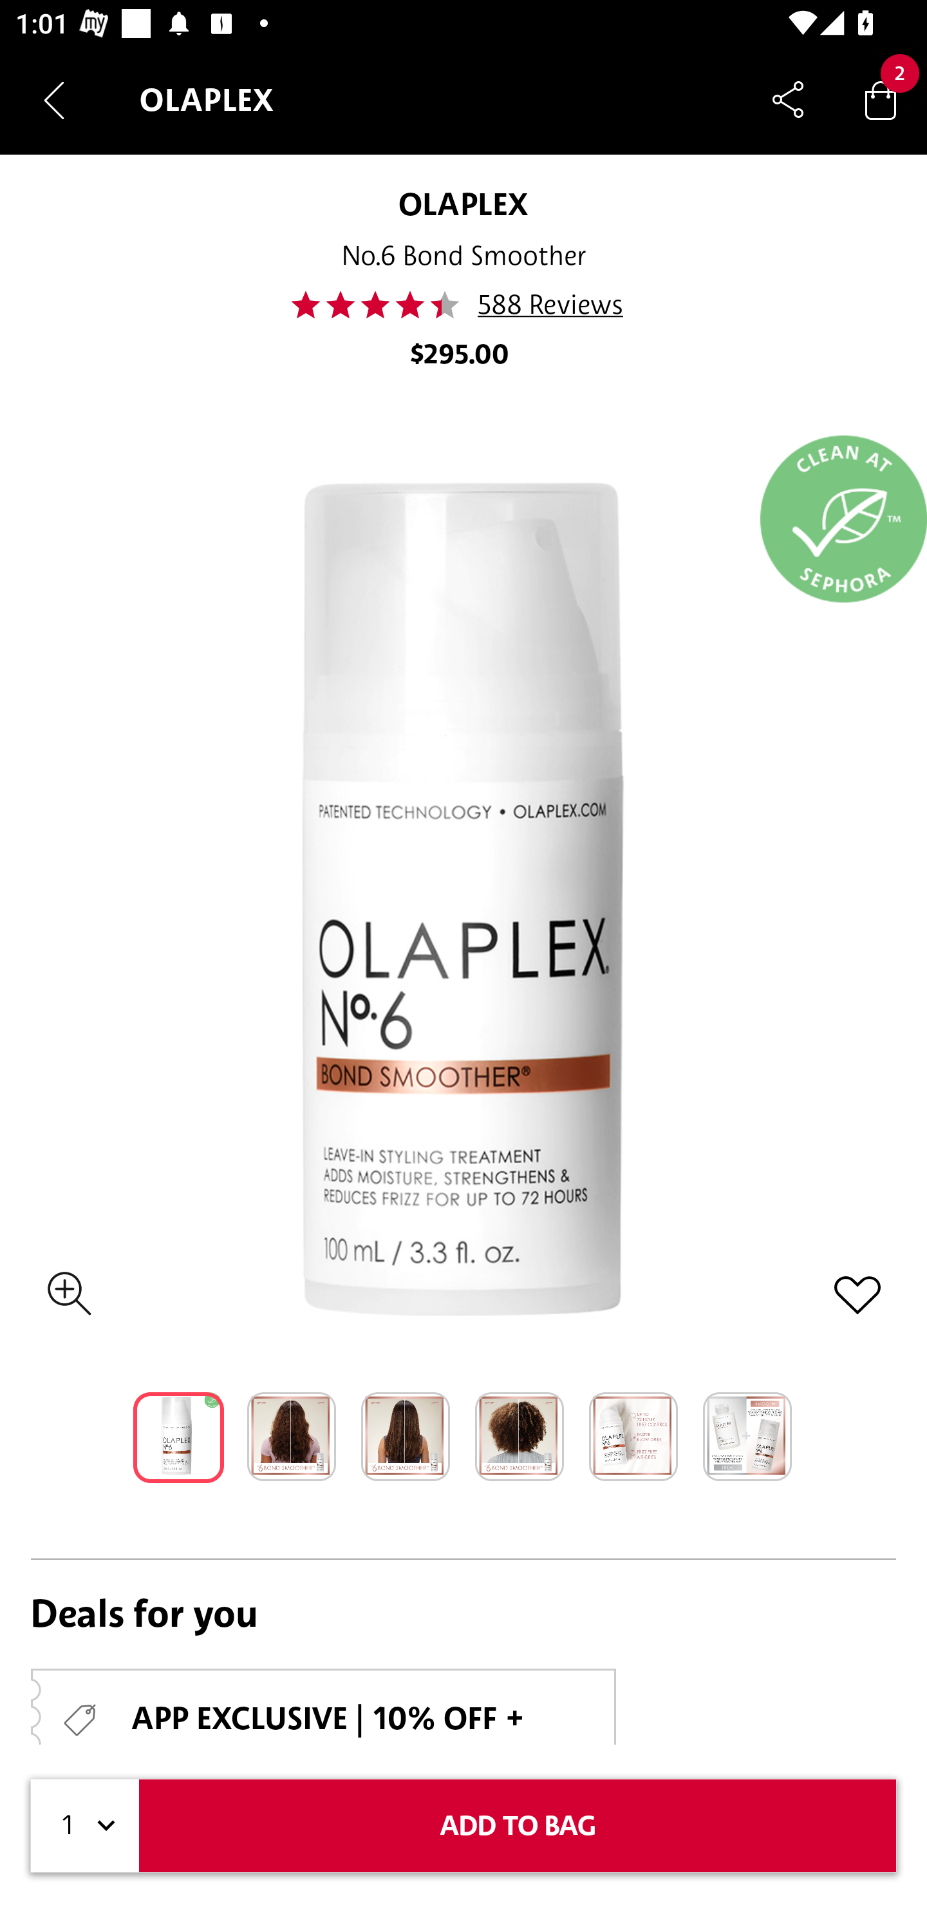 The image size is (927, 1907). What do you see at coordinates (464, 305) in the screenshot?
I see `44.0 588 Reviews` at bounding box center [464, 305].